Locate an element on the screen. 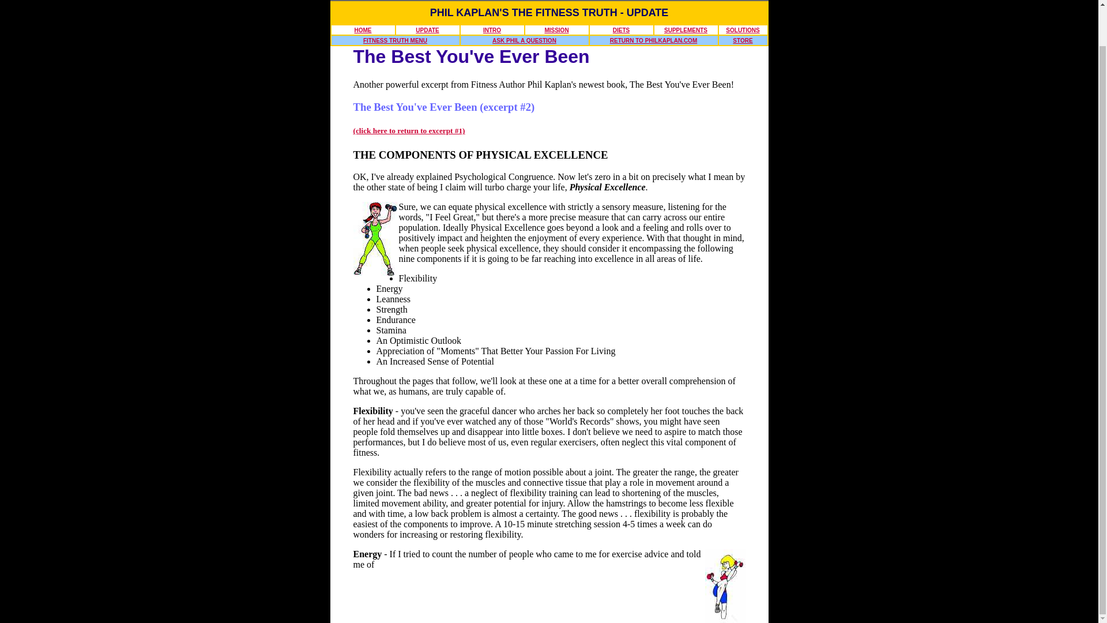  DIETS is located at coordinates (622, 30).